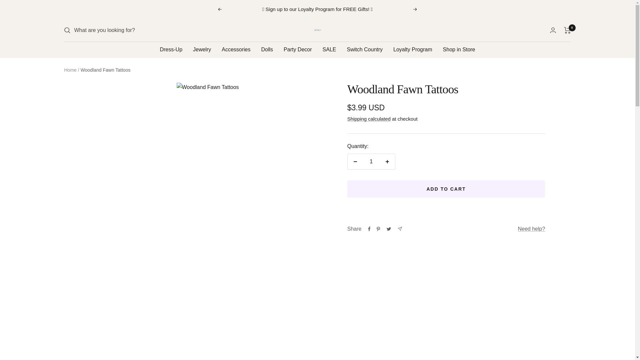  I want to click on ADD TO CART, so click(446, 189).